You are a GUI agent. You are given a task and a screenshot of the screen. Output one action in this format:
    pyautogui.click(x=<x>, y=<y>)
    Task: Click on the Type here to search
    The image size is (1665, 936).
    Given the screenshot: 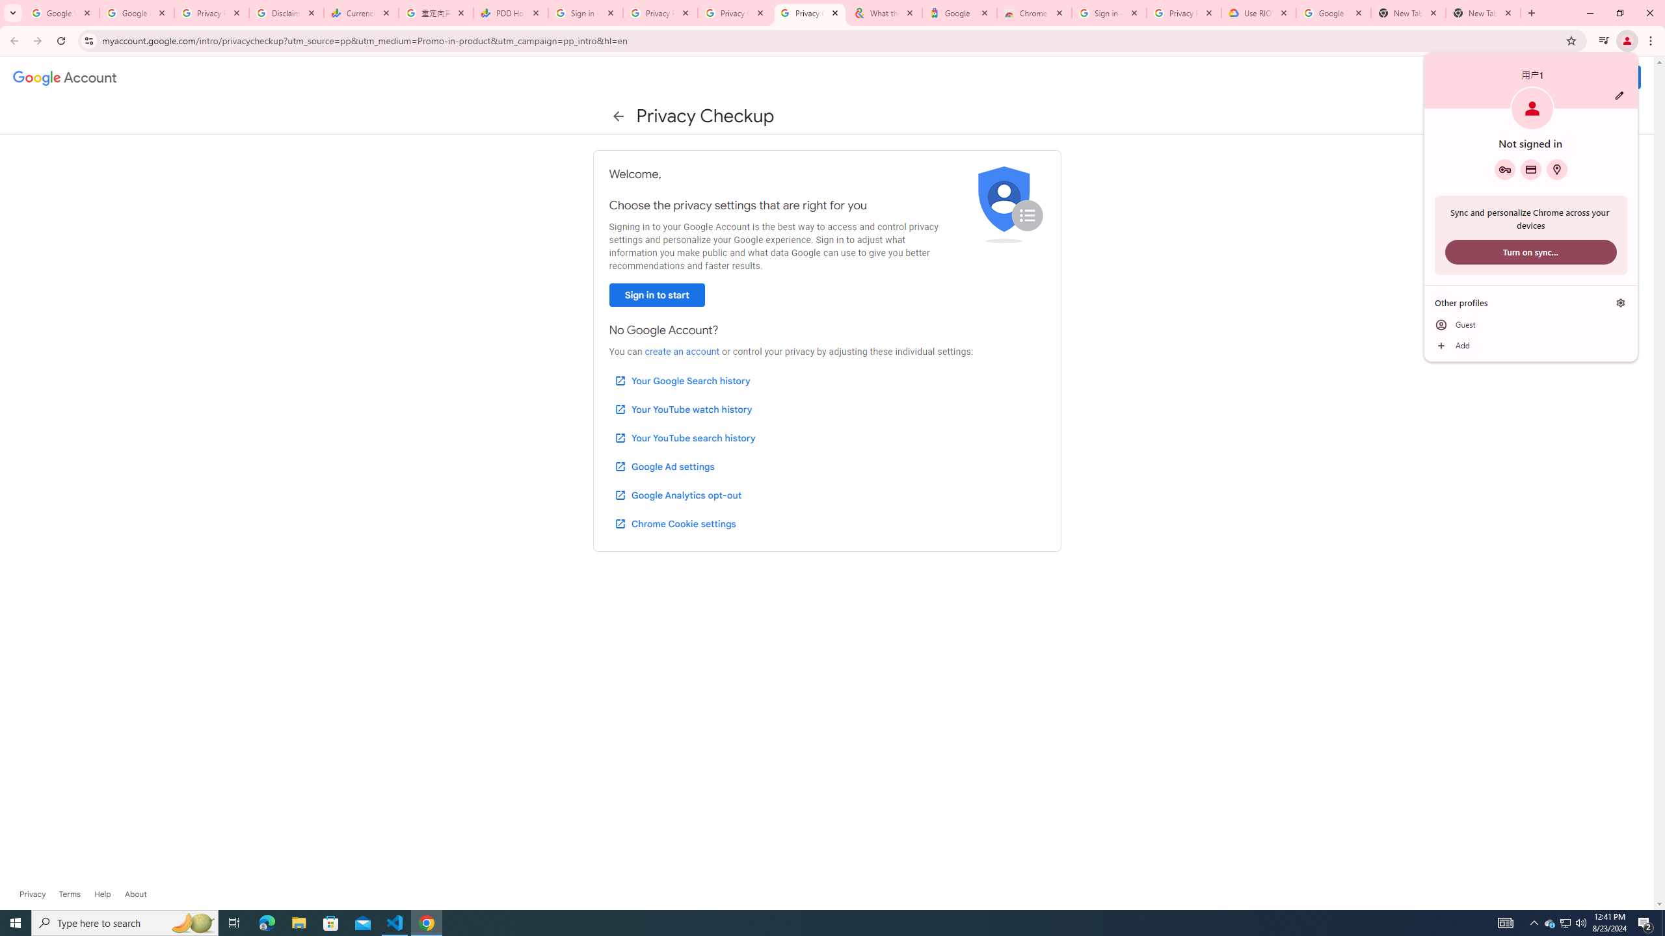 What is the action you would take?
    pyautogui.click(x=125, y=923)
    